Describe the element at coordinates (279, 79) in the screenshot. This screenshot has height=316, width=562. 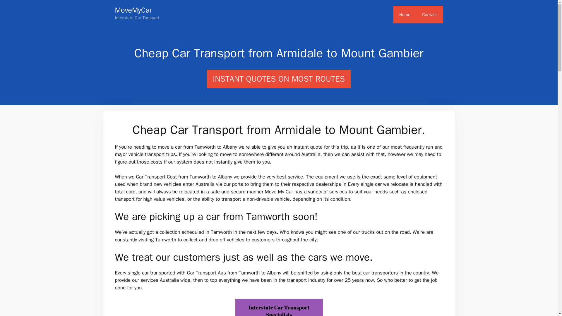
I see `INSTANT QUOTES ON MOST ROUTES` at that location.